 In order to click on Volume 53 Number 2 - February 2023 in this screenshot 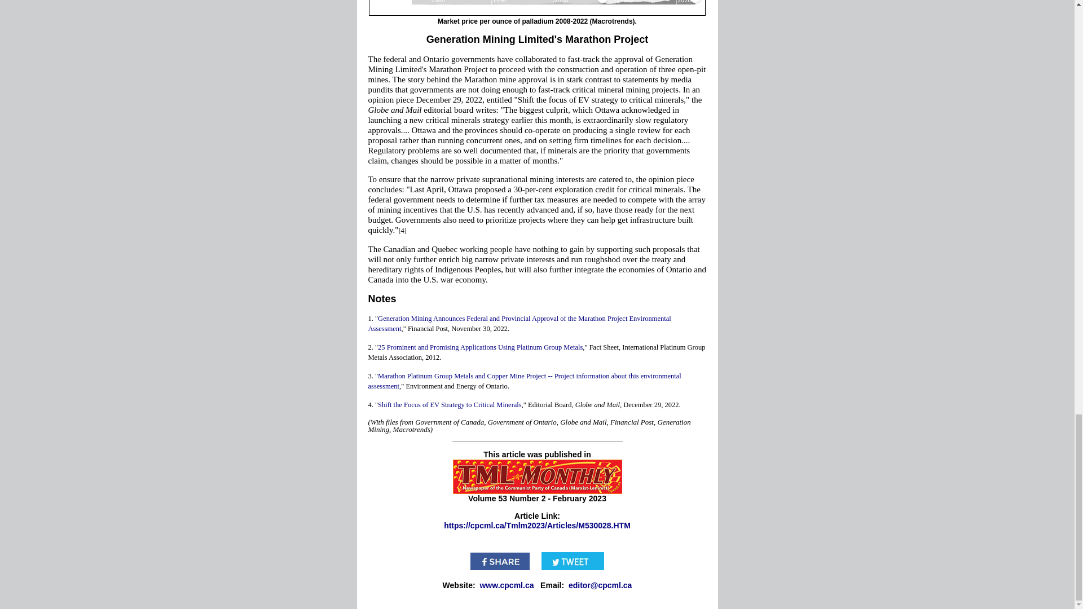, I will do `click(537, 498)`.